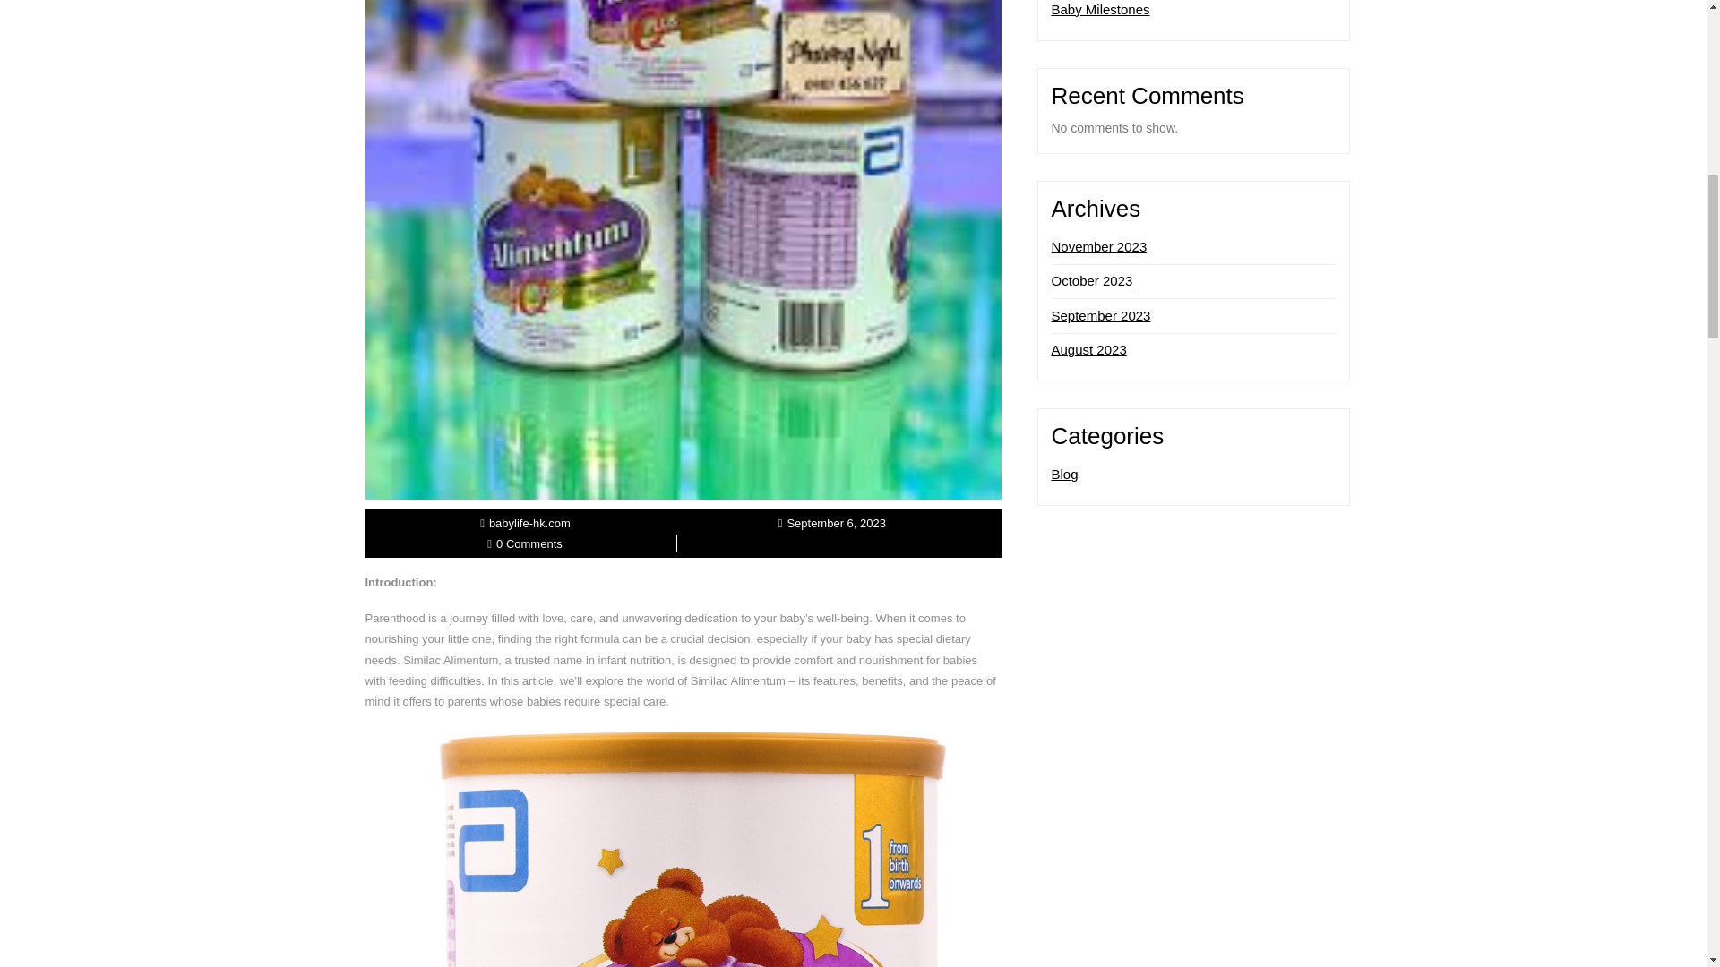  What do you see at coordinates (1651, 86) in the screenshot?
I see `TOP` at bounding box center [1651, 86].